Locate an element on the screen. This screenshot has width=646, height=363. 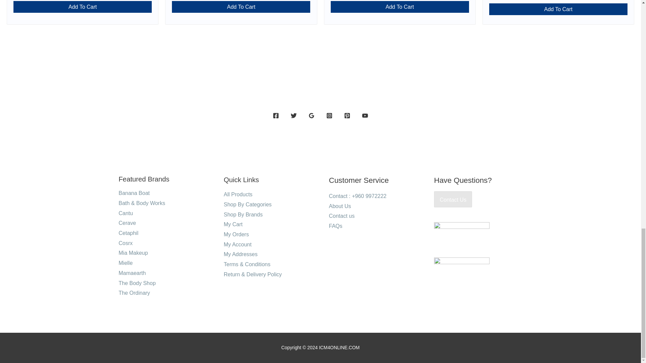
playstore is located at coordinates (462, 268).